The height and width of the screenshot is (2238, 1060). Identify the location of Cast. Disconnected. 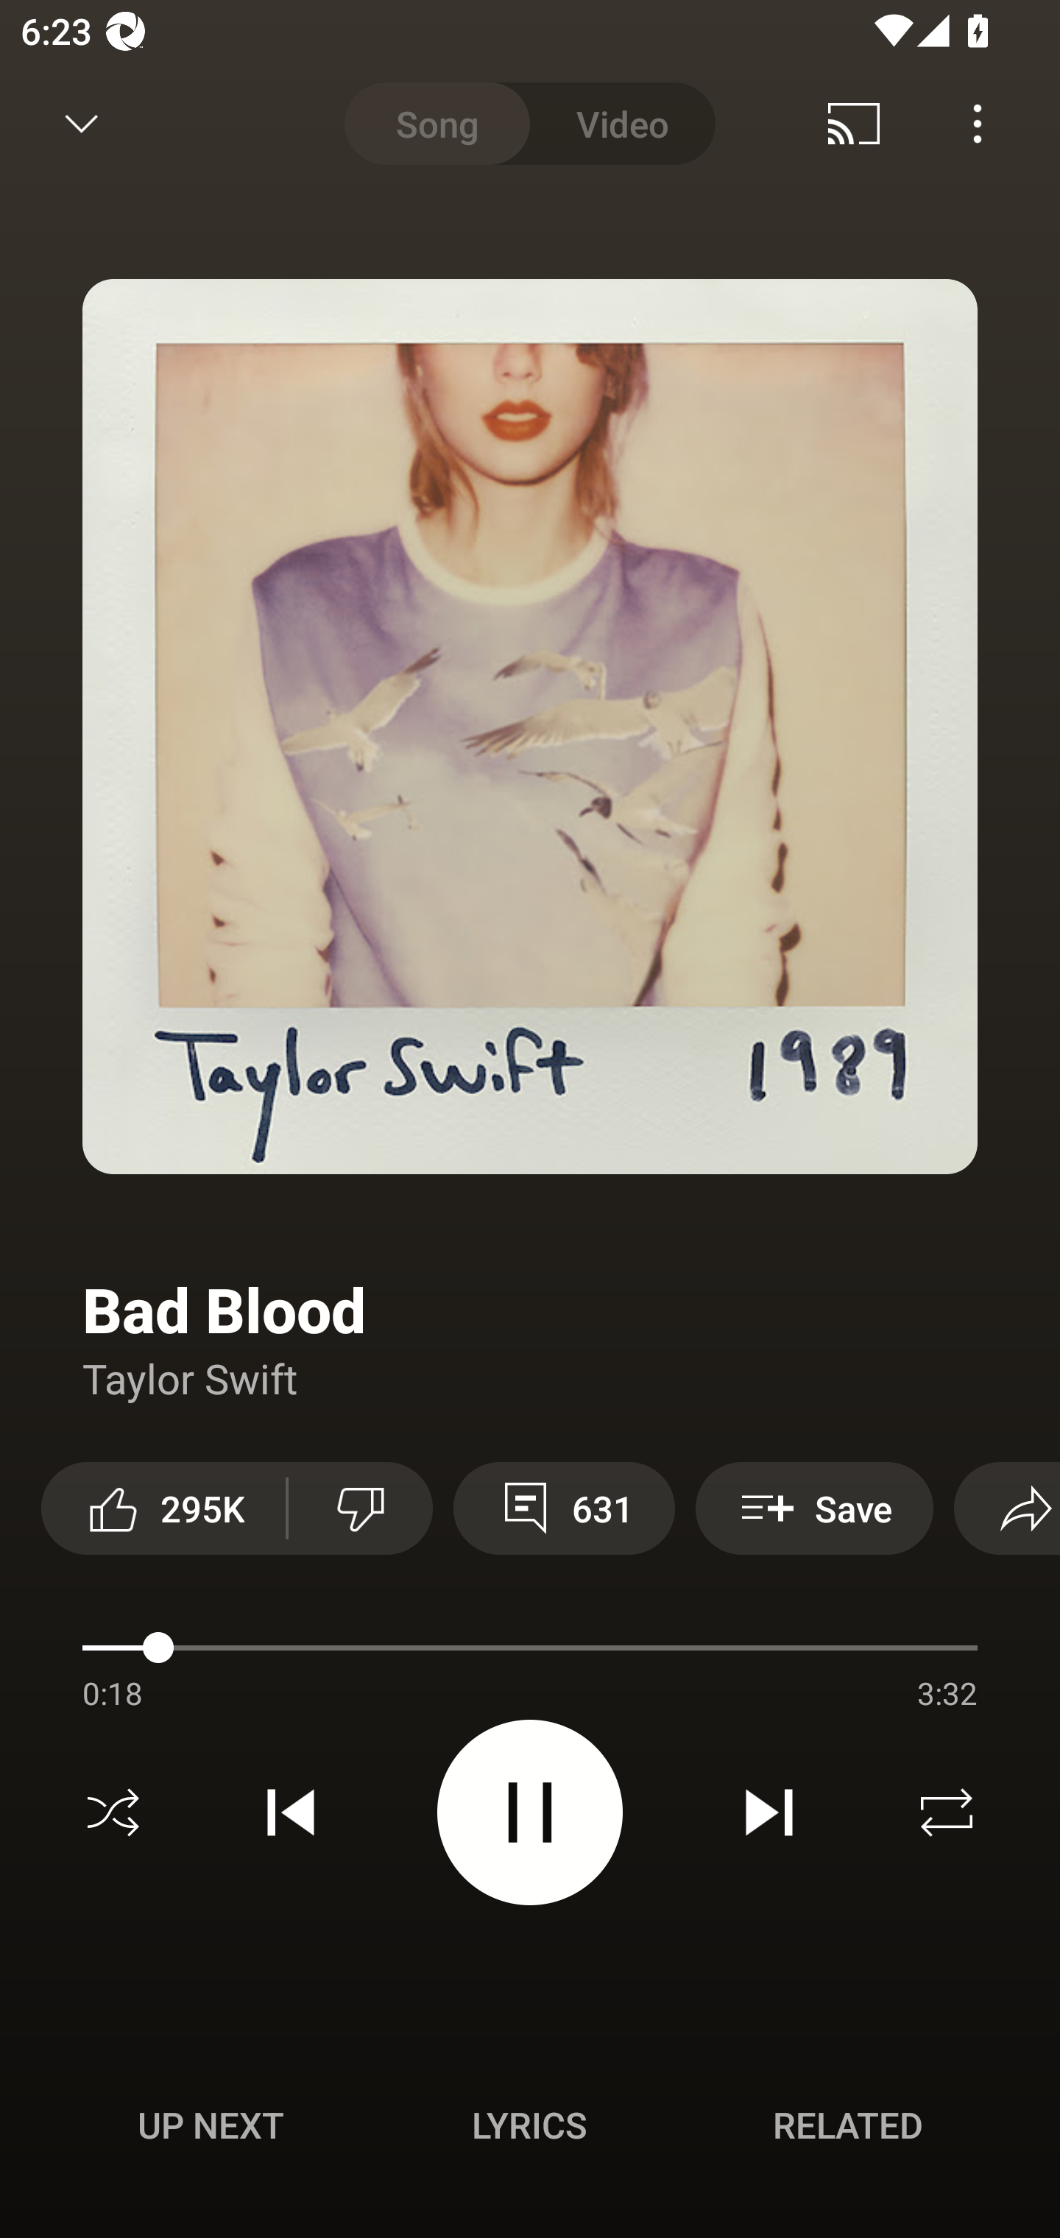
(854, 124).